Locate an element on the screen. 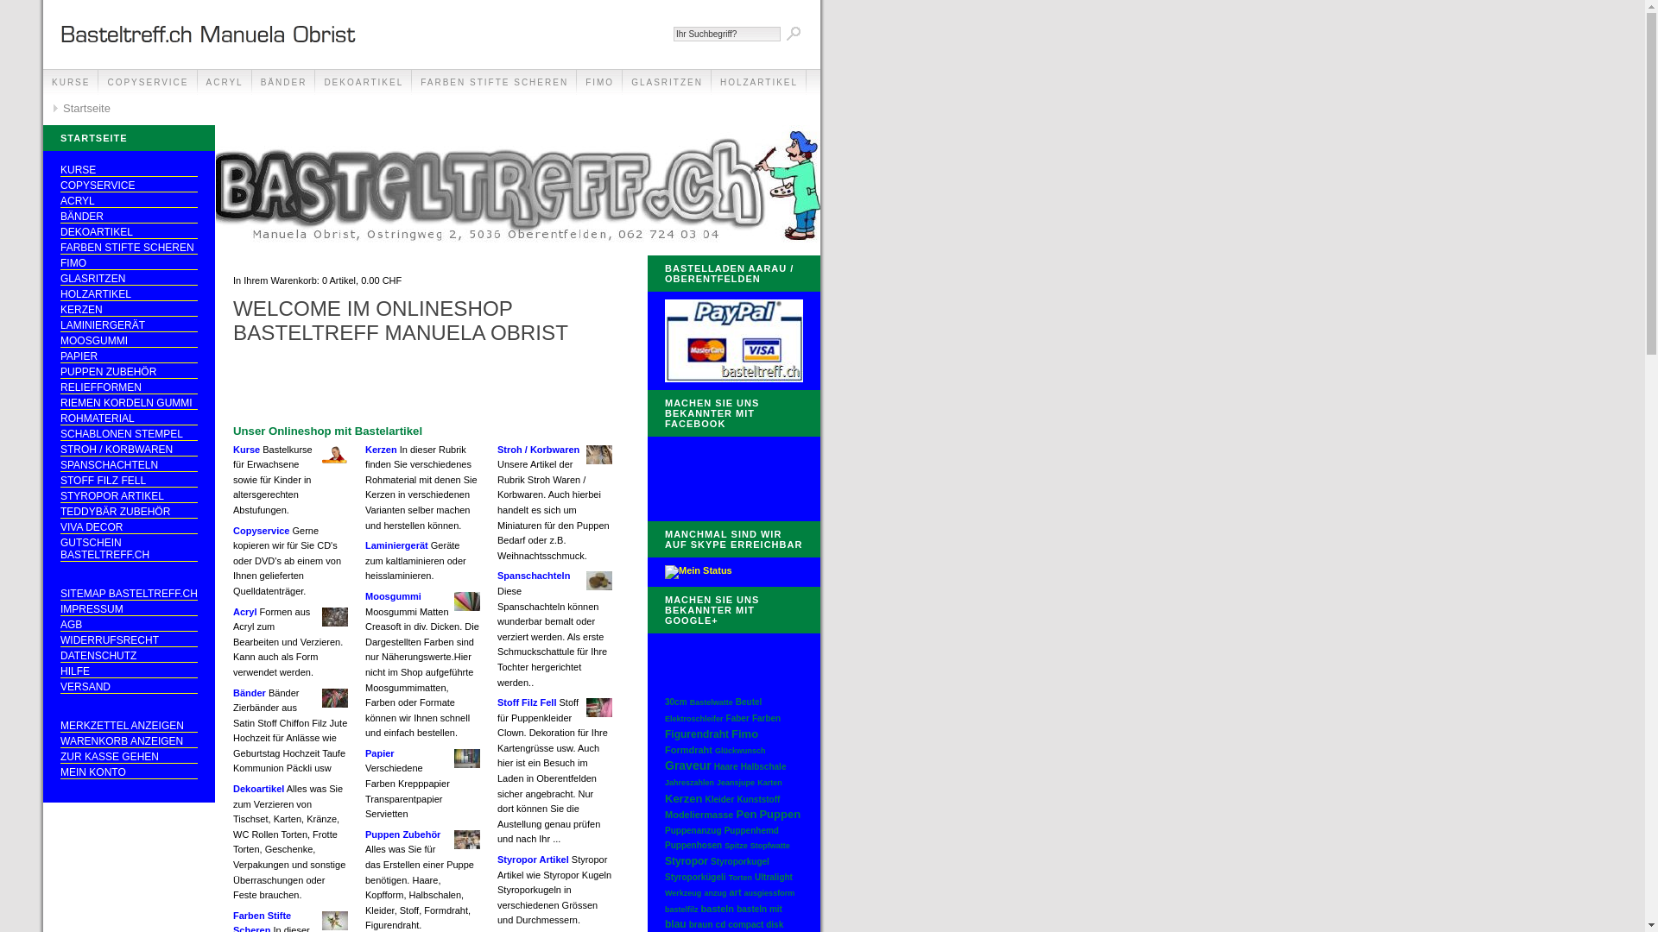 The image size is (1658, 932). WARENKORB ANZEIGEN is located at coordinates (130, 742).